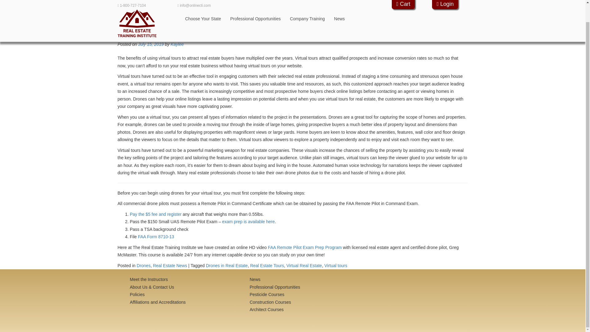 The height and width of the screenshot is (332, 590). I want to click on Choose Your State, so click(203, 4).